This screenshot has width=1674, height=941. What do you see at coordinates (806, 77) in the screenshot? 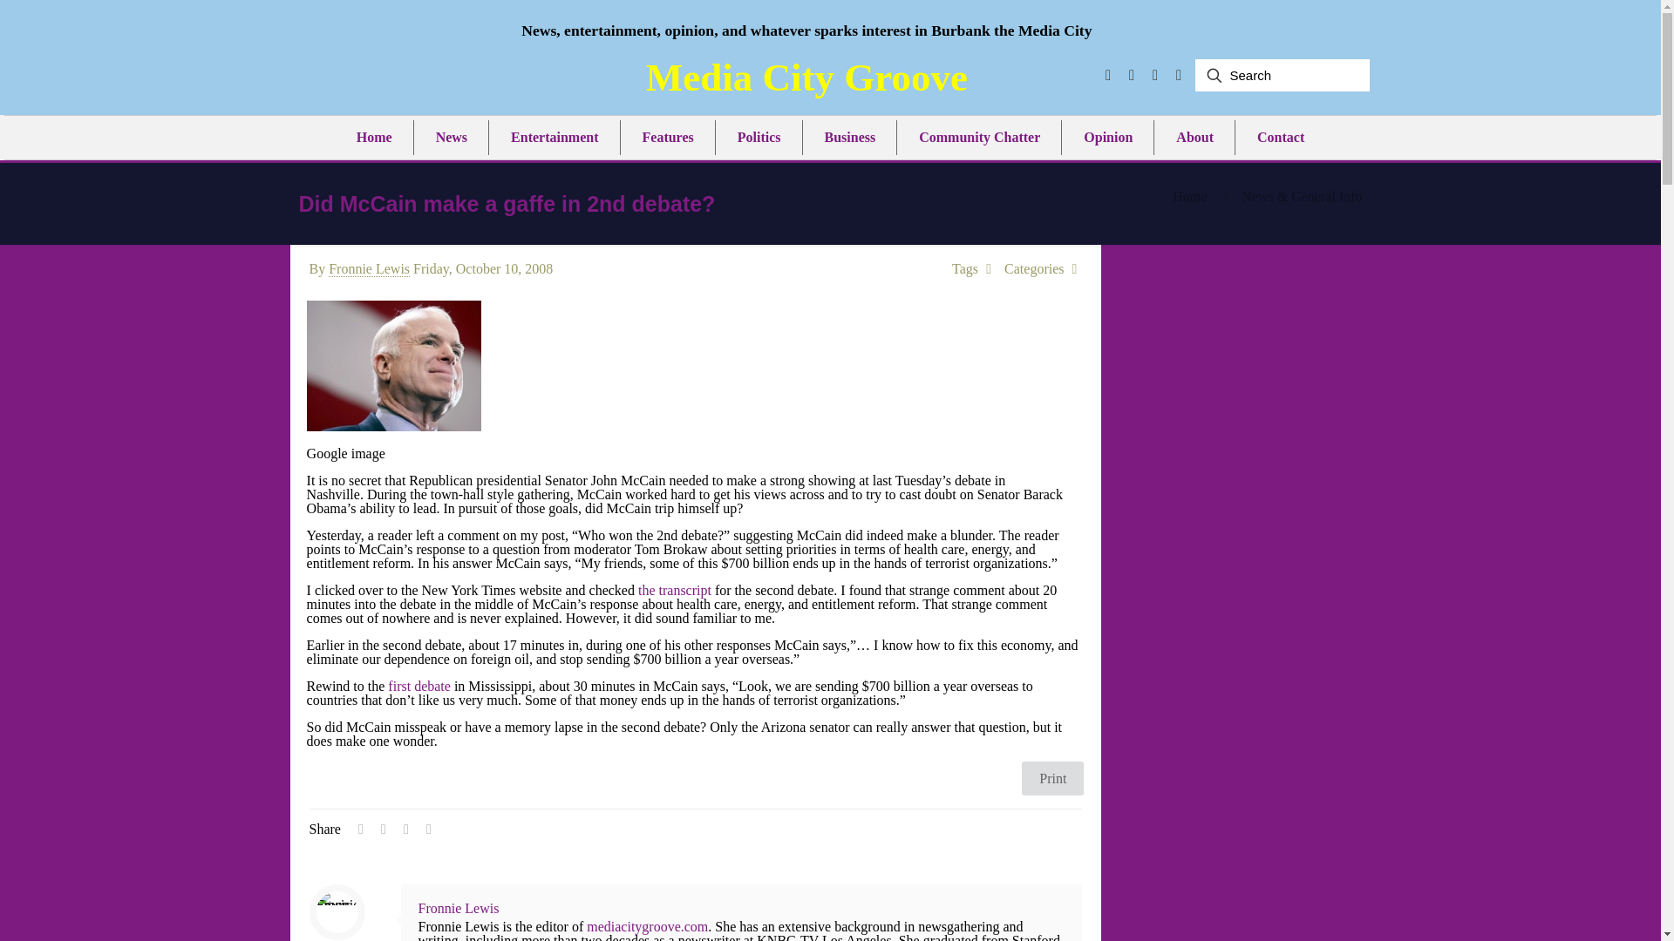
I see `Media City Groove` at bounding box center [806, 77].